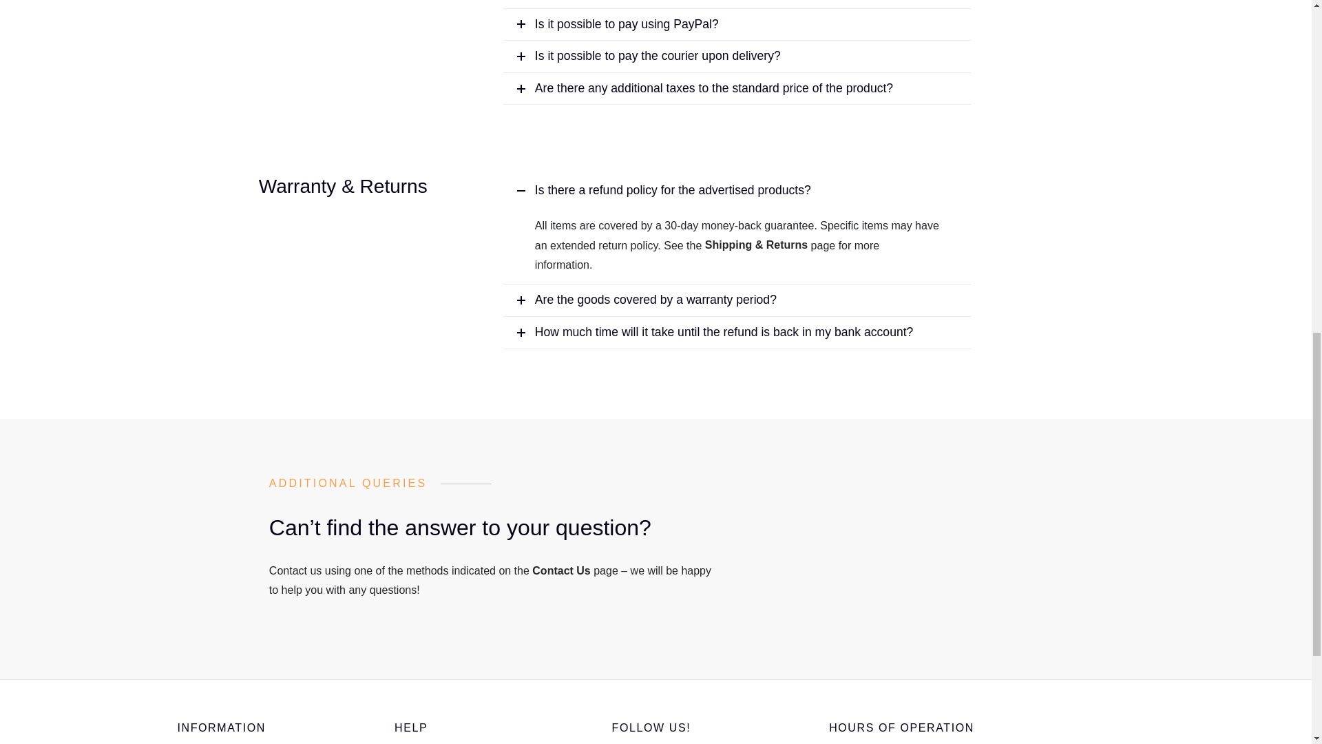 The height and width of the screenshot is (744, 1322). Describe the element at coordinates (737, 56) in the screenshot. I see `Is it possible to pay the courier upon delivery?` at that location.